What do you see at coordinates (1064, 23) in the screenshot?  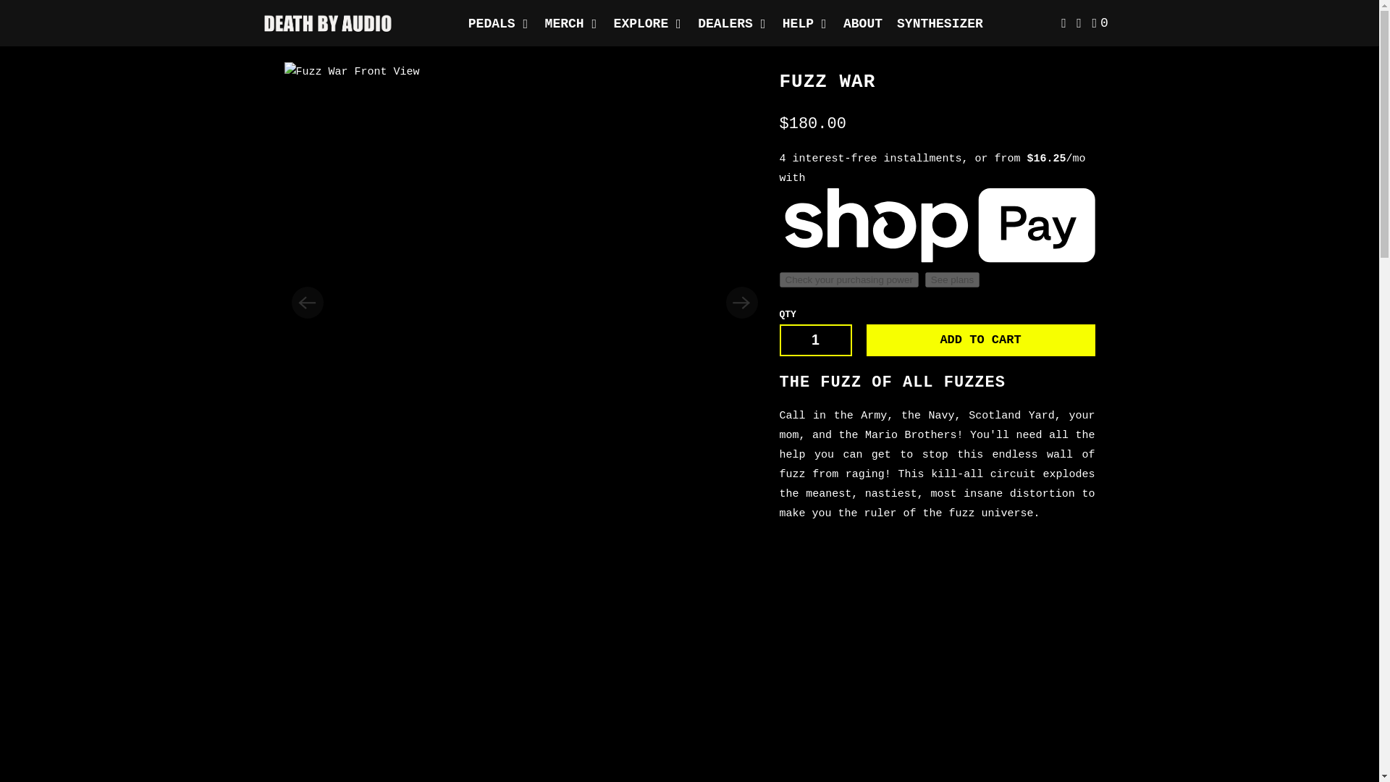 I see `My Account ` at bounding box center [1064, 23].